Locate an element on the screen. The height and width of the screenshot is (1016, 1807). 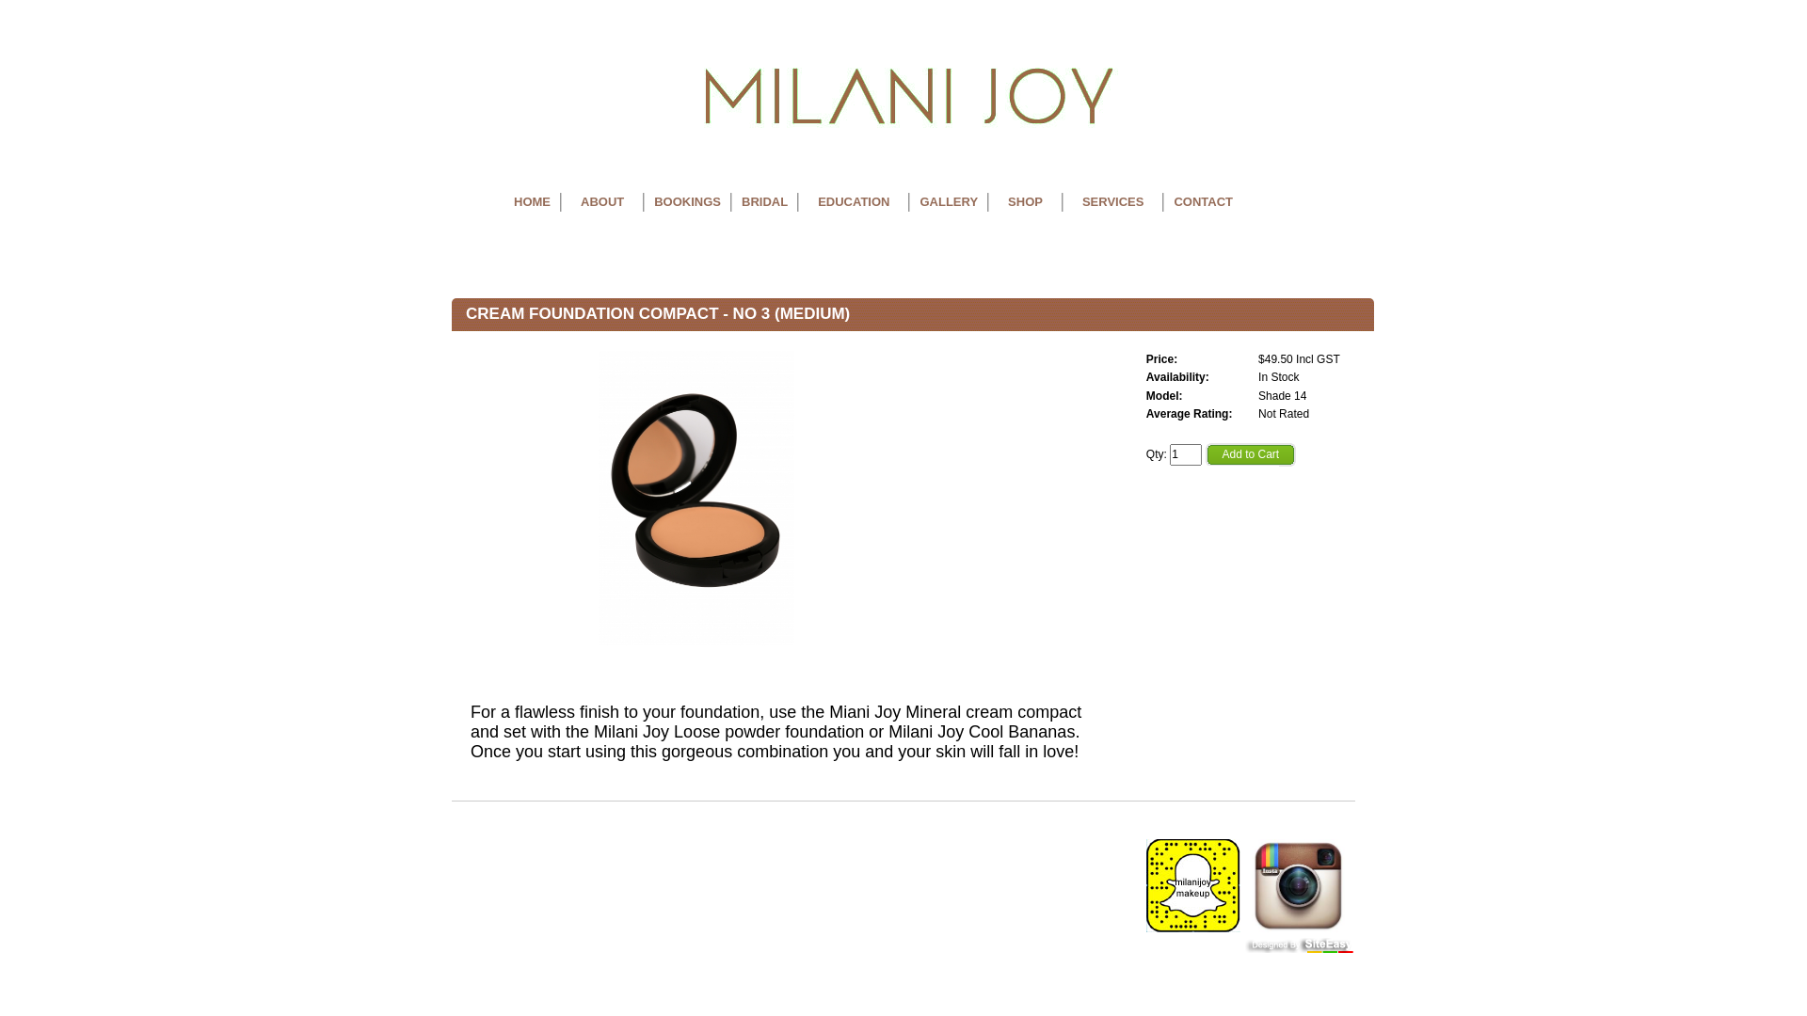
HOME is located at coordinates (533, 202).